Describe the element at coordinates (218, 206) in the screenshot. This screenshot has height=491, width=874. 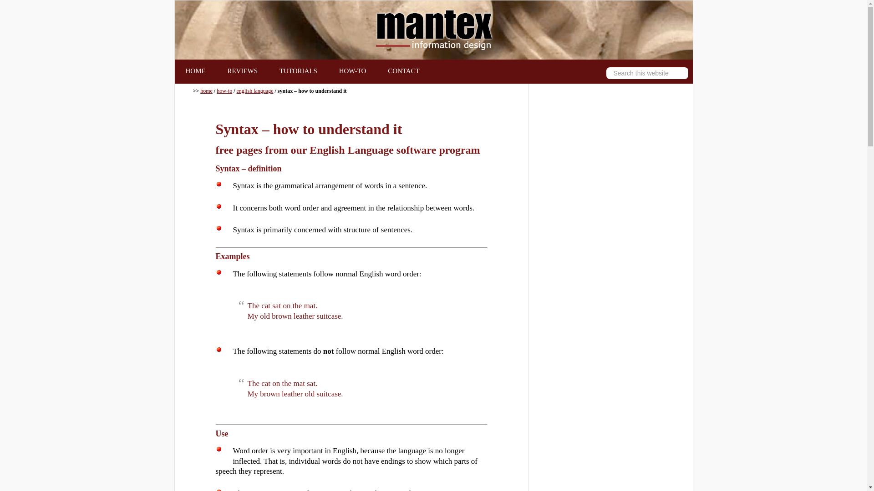
I see `redbtn` at that location.